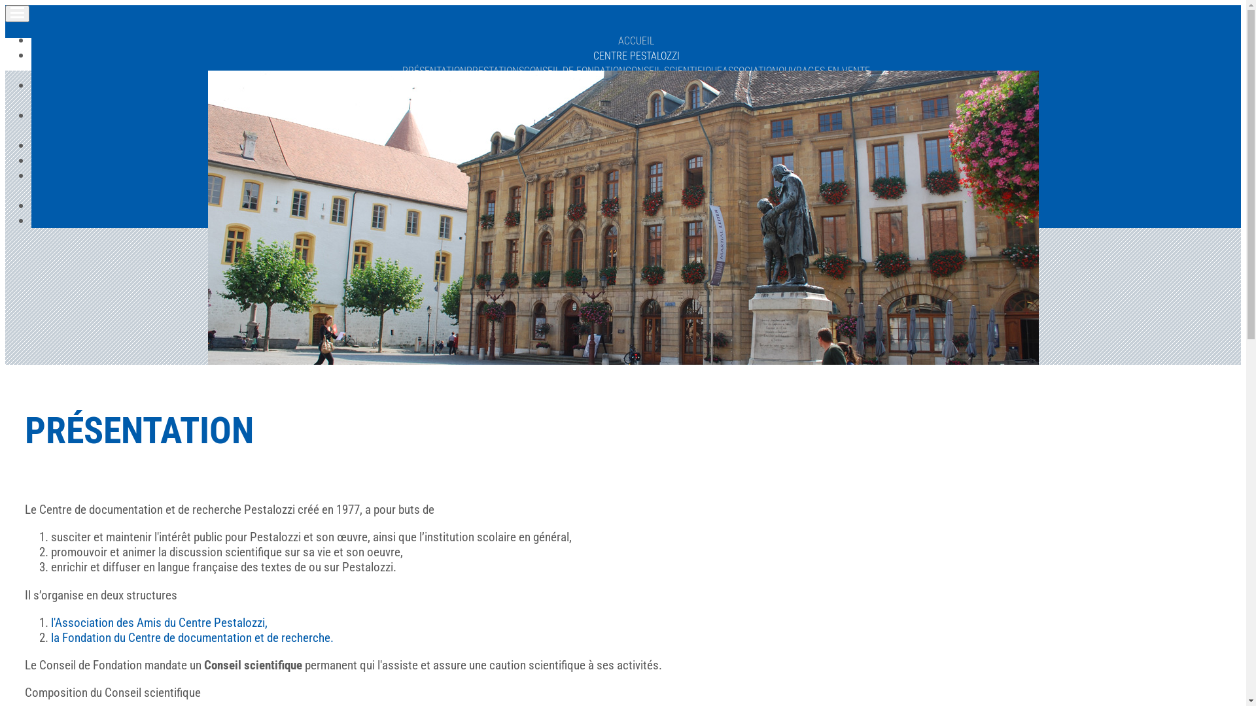 This screenshot has height=706, width=1256. Describe the element at coordinates (574, 71) in the screenshot. I see `CONSEIL DE FONDATION` at that location.